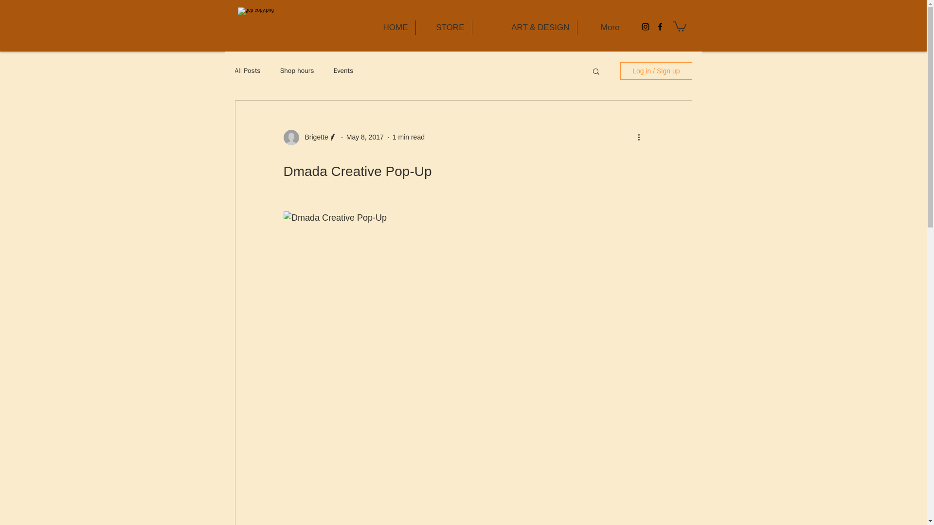 This screenshot has height=525, width=934. I want to click on All Posts, so click(247, 71).